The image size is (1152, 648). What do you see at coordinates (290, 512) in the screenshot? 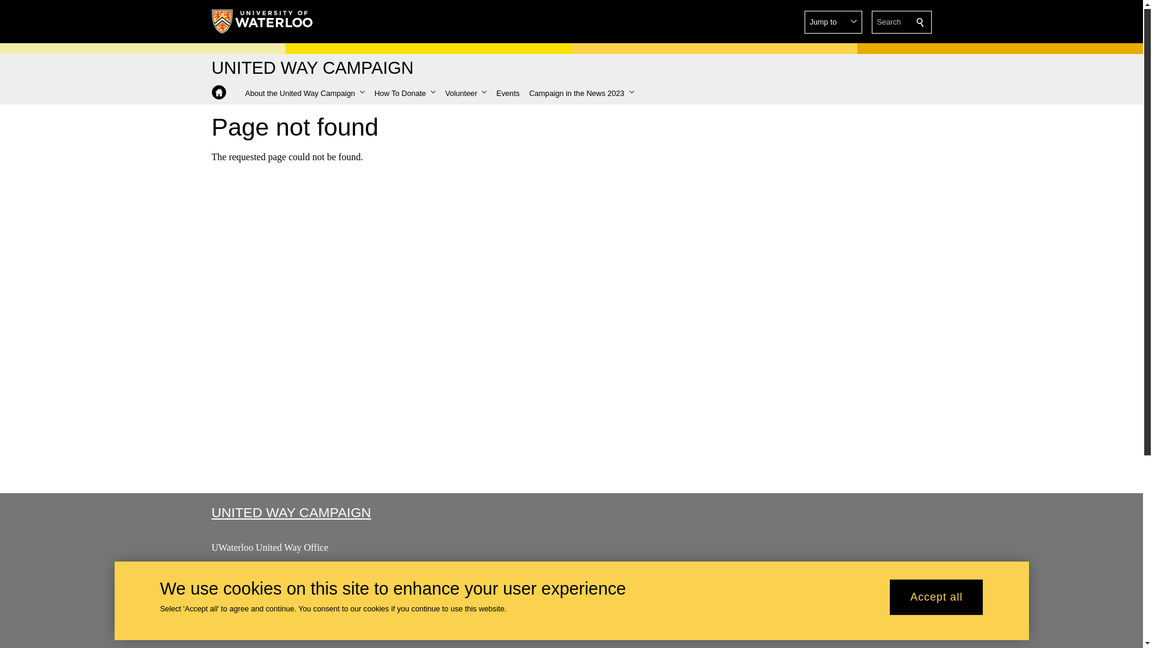
I see `UNITED WAY CAMPAIGN` at bounding box center [290, 512].